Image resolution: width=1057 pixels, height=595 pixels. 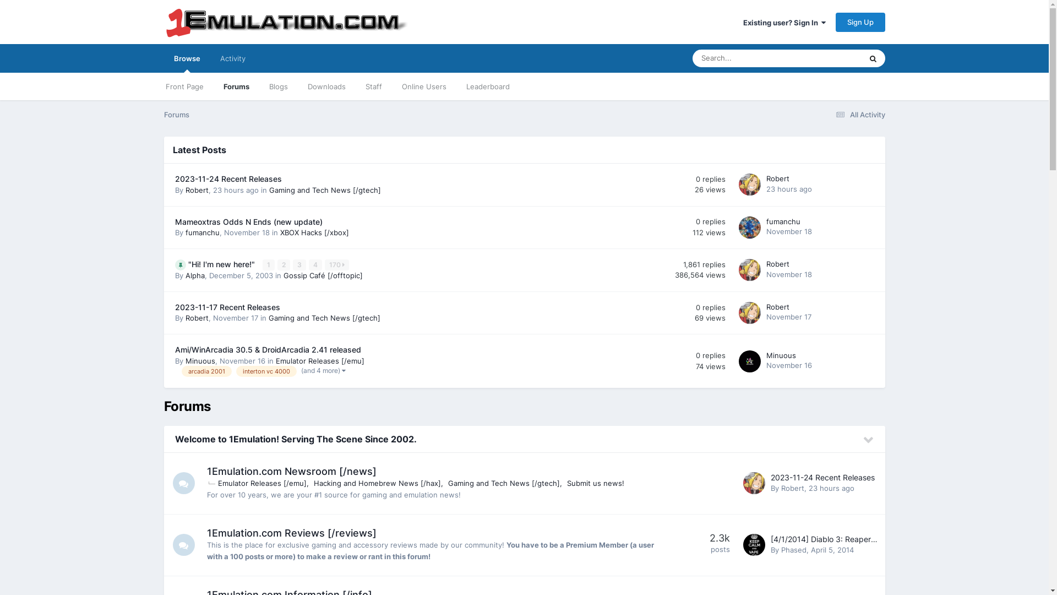 I want to click on arcadia 2001, so click(x=207, y=371).